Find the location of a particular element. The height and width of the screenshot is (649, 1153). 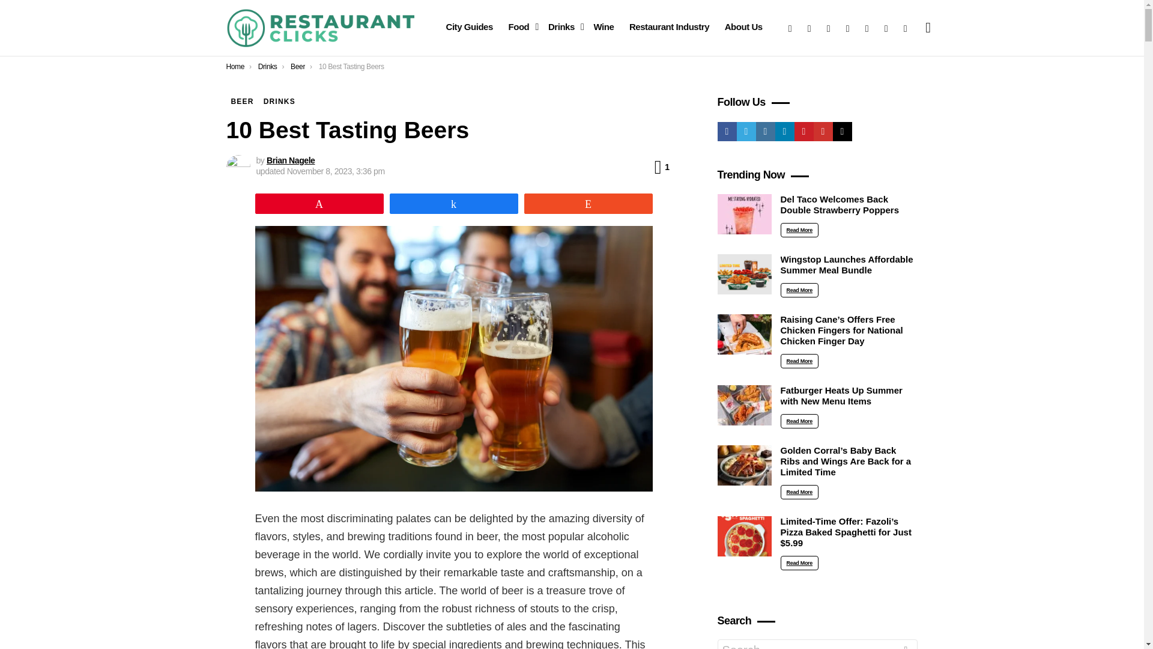

facebook is located at coordinates (790, 28).